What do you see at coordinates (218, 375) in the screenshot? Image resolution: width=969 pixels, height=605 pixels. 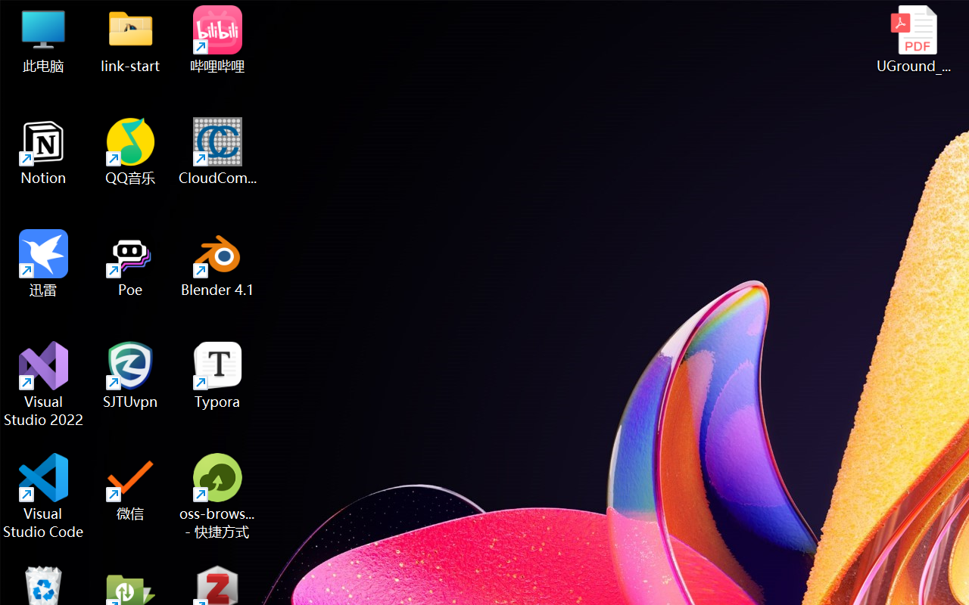 I see `Typora` at bounding box center [218, 375].